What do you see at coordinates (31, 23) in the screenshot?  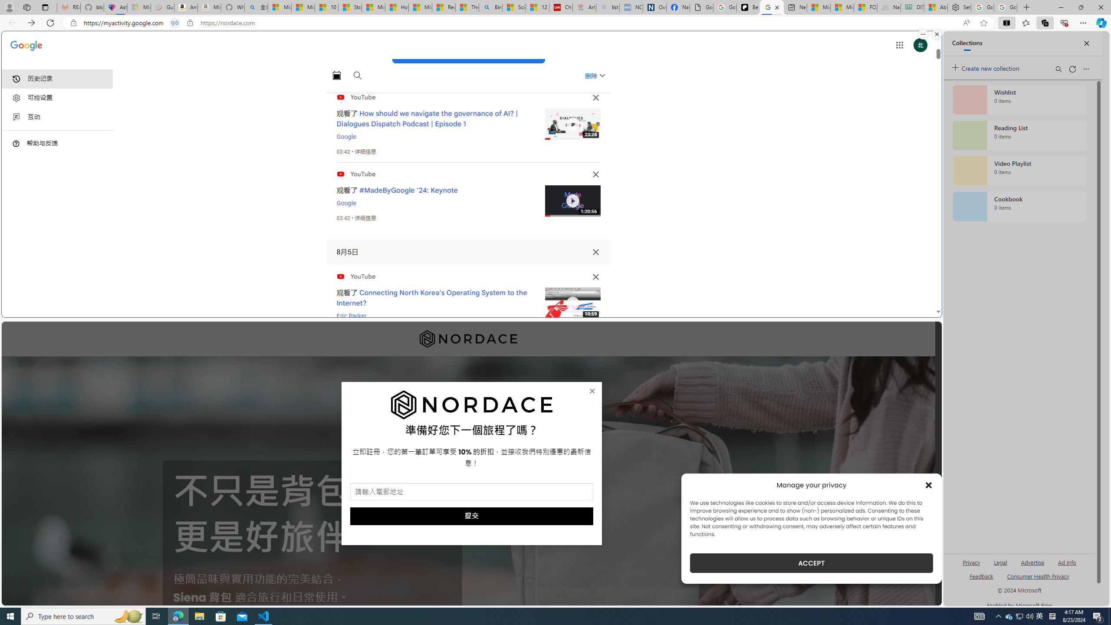 I see `Forward` at bounding box center [31, 23].